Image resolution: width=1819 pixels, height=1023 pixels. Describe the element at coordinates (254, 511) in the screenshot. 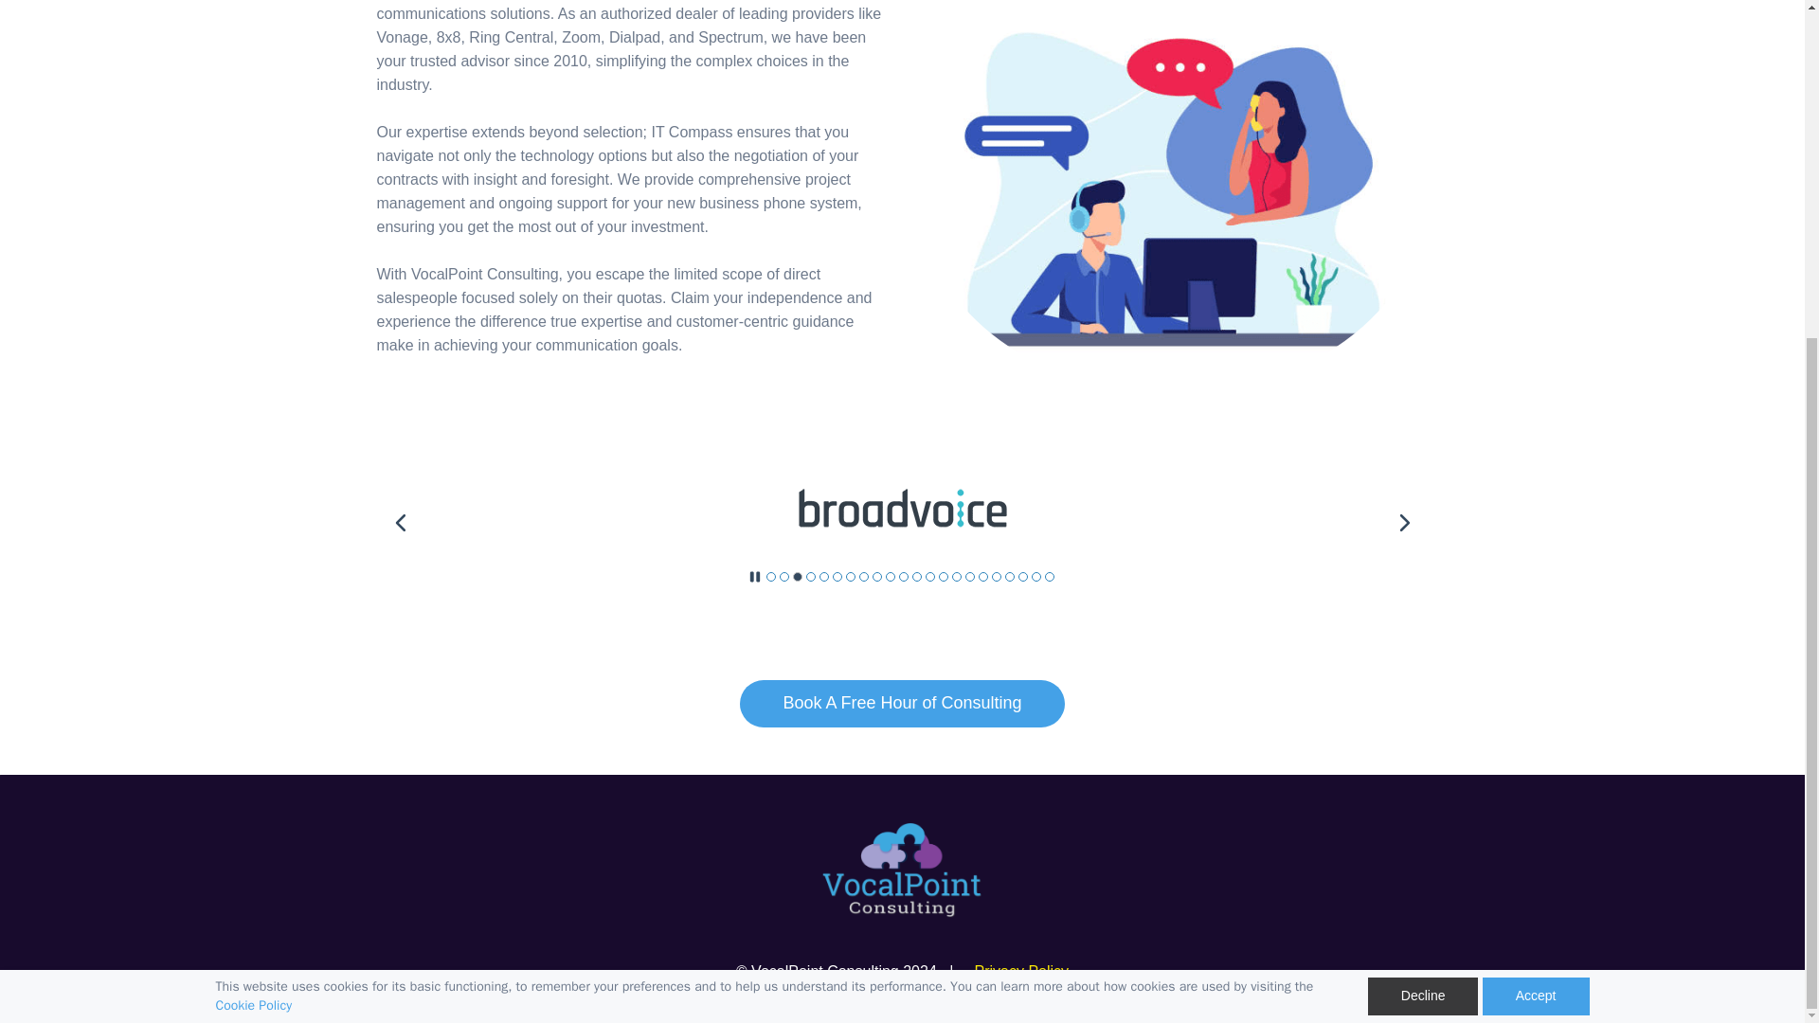

I see `Cookie Policy` at that location.